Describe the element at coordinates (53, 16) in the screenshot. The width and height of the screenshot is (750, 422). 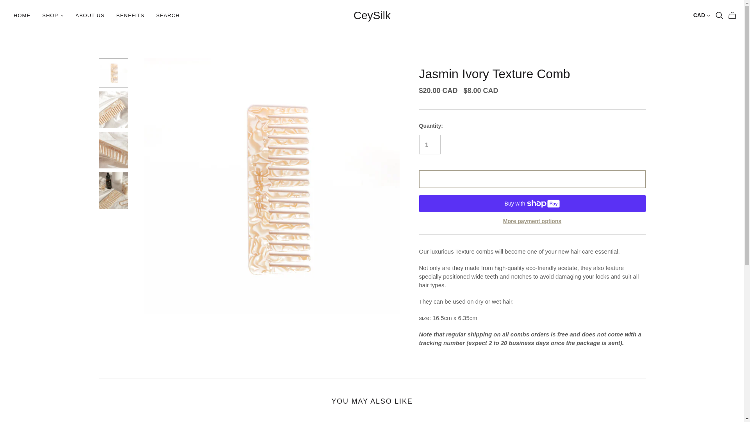
I see `SHOP` at that location.